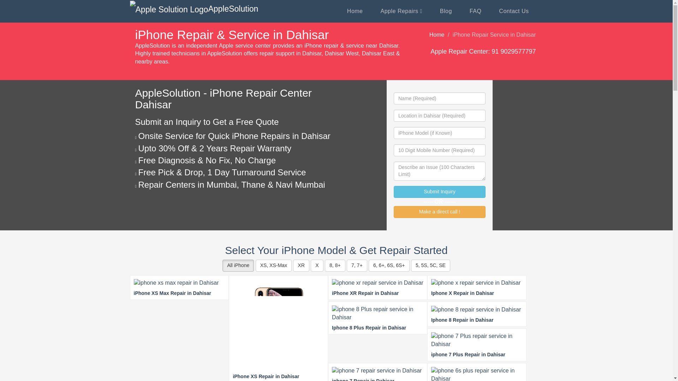  What do you see at coordinates (238, 265) in the screenshot?
I see `All iPhone` at bounding box center [238, 265].